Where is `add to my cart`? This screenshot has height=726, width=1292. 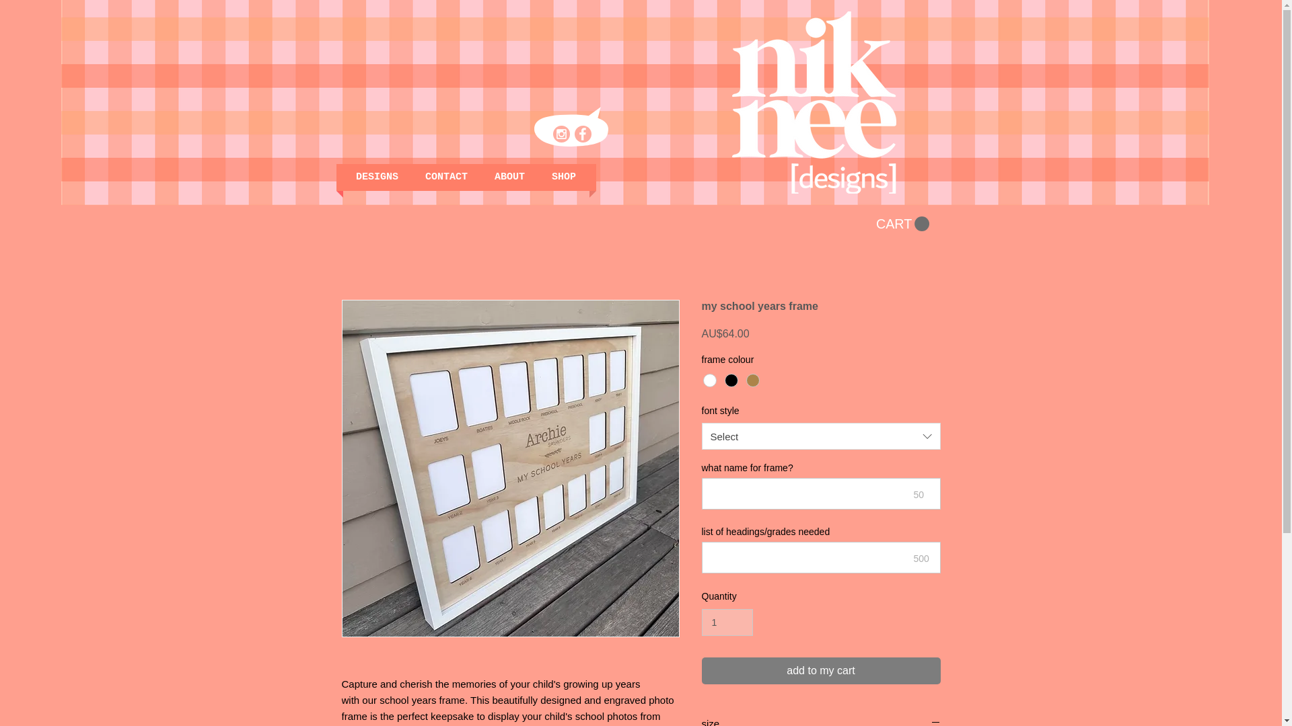 add to my cart is located at coordinates (821, 671).